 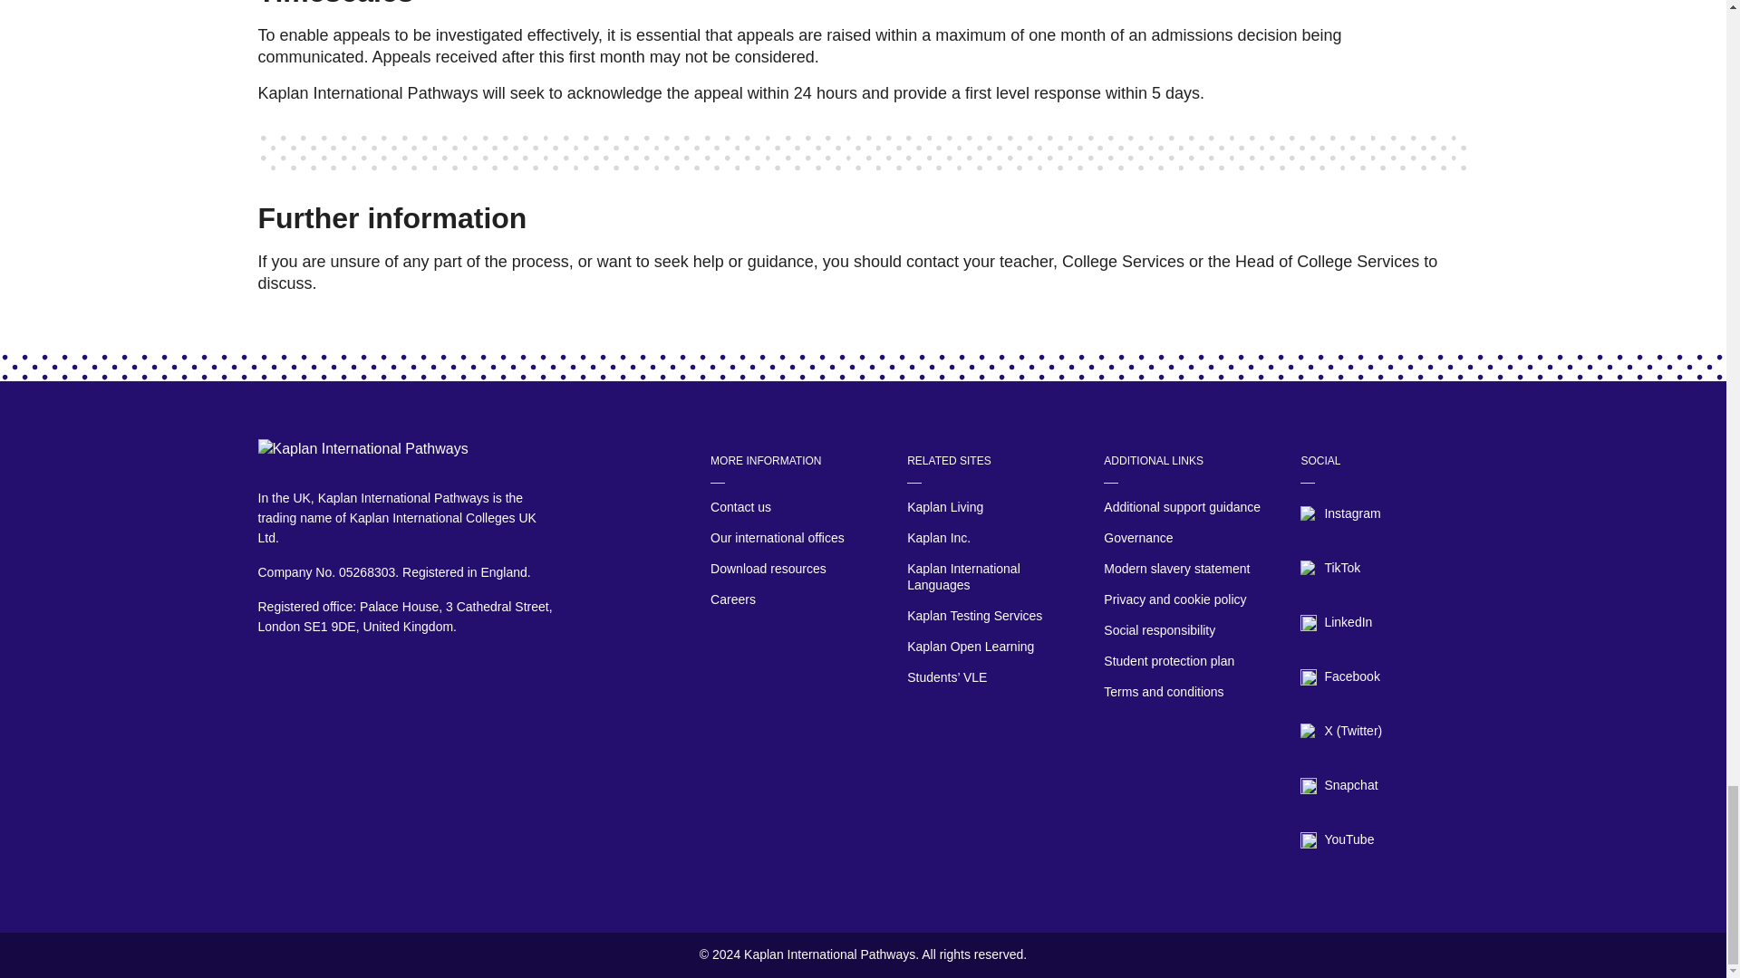 I want to click on Kaplan Living, so click(x=991, y=507).